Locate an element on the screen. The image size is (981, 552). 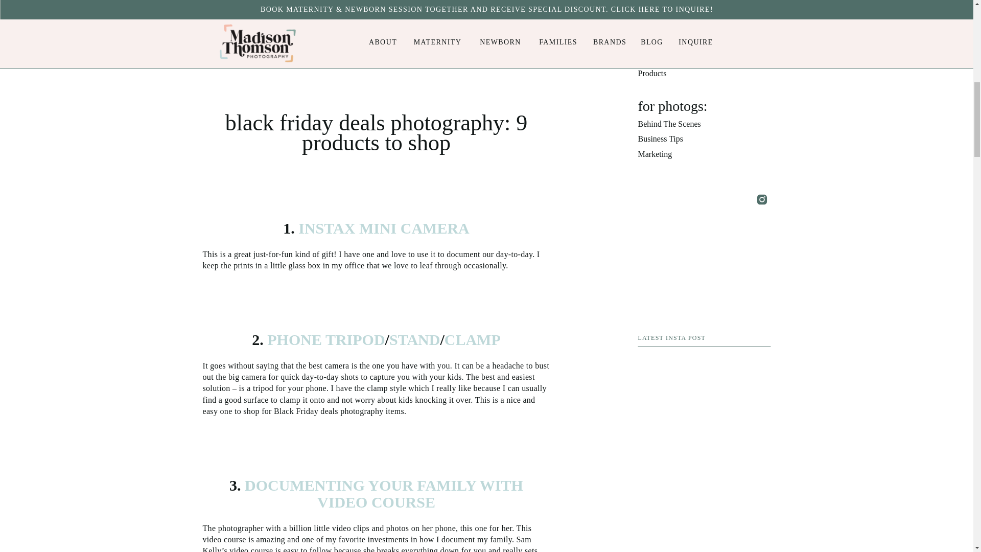
Photo Tips is located at coordinates (704, 13).